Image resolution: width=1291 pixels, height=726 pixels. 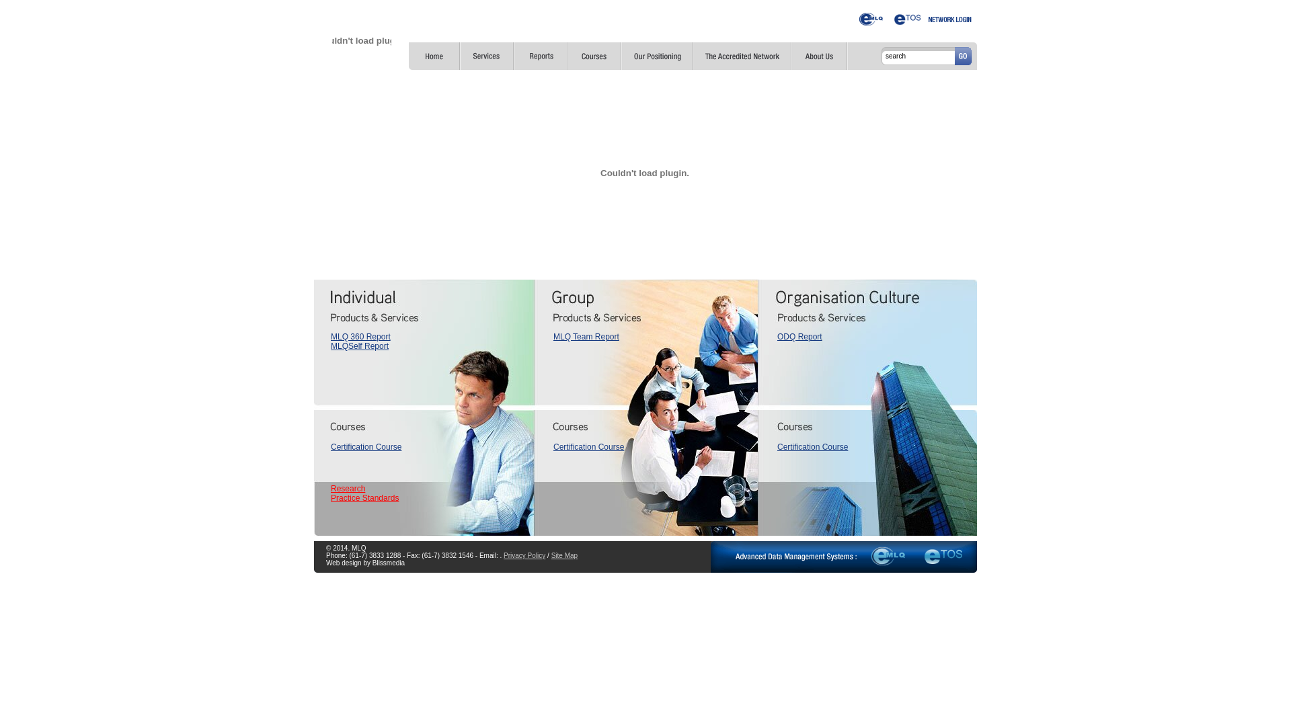 What do you see at coordinates (359, 346) in the screenshot?
I see `MLQSelf Report` at bounding box center [359, 346].